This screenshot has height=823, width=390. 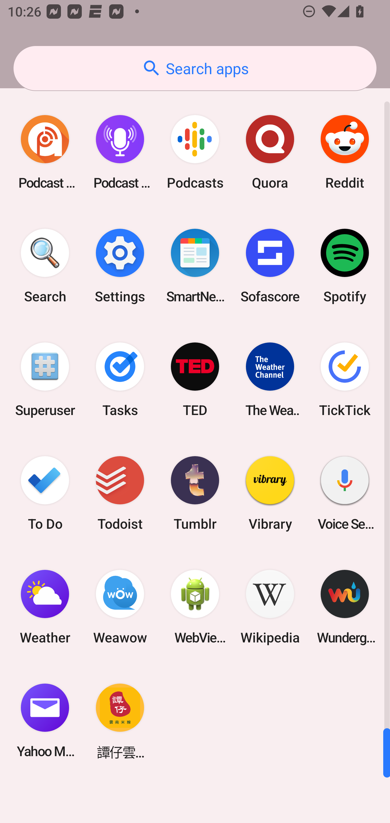 I want to click on Weather, so click(x=45, y=607).